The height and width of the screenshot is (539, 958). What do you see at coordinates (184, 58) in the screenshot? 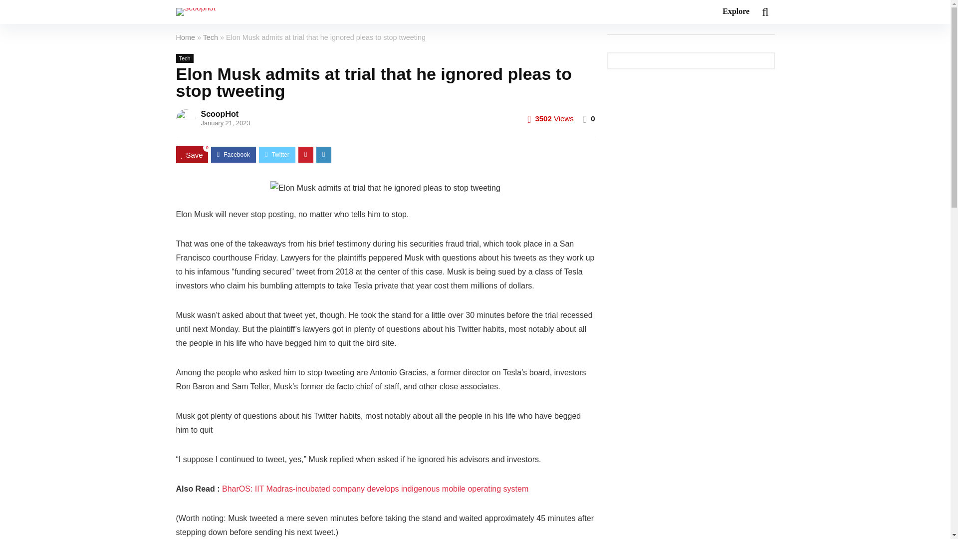
I see `Tech` at bounding box center [184, 58].